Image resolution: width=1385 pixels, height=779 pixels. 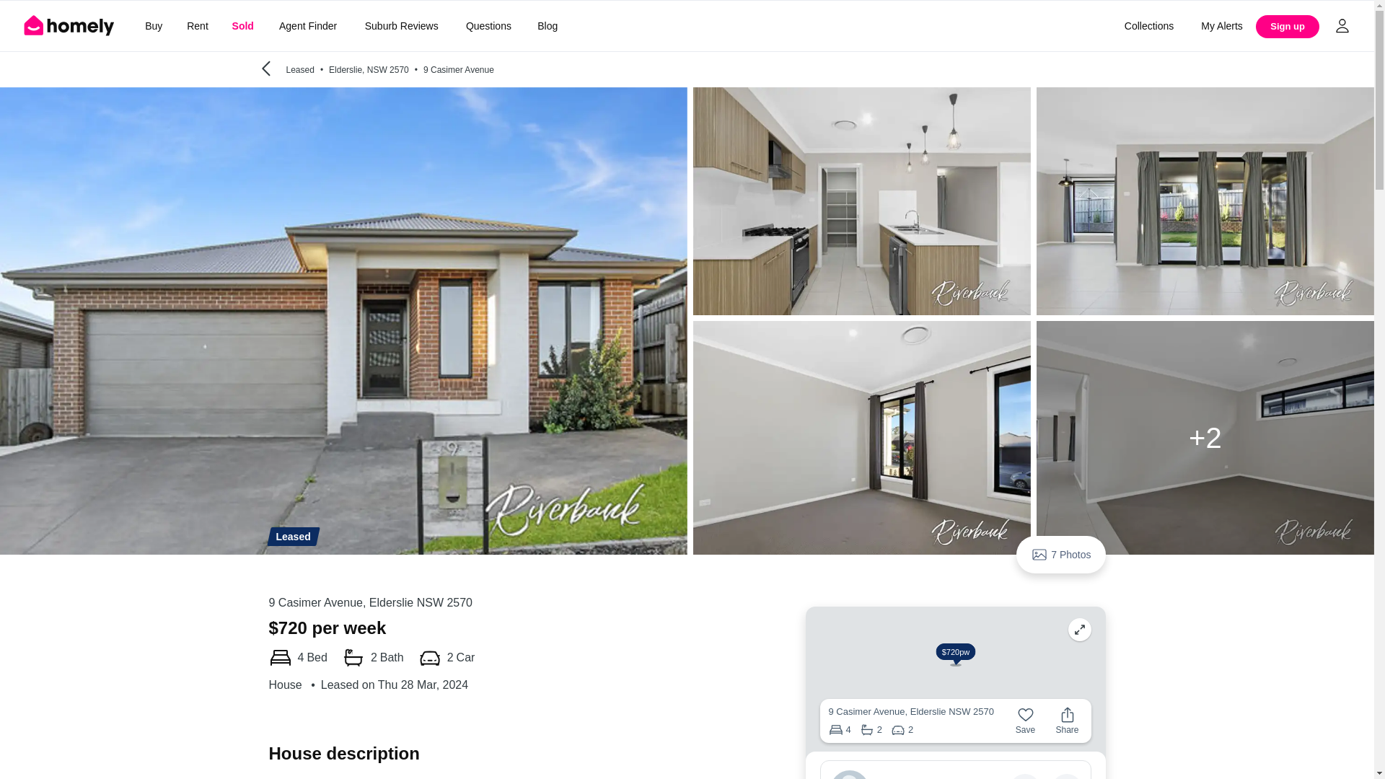 What do you see at coordinates (1060, 554) in the screenshot?
I see `7 Photos` at bounding box center [1060, 554].